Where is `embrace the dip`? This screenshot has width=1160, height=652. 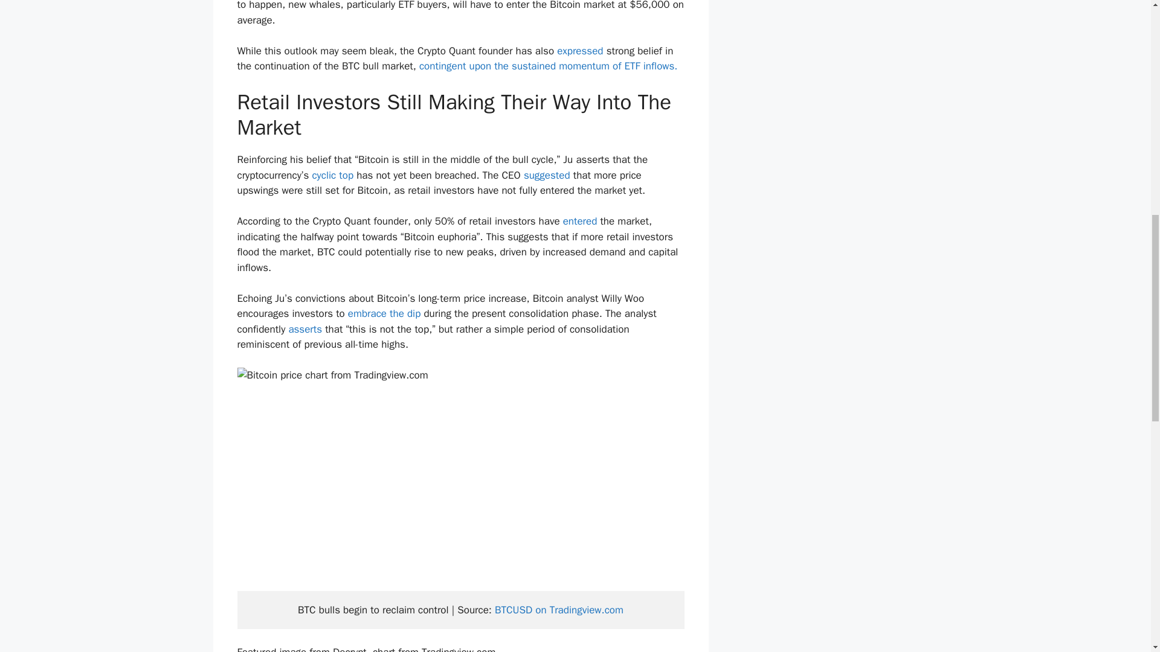 embrace the dip is located at coordinates (384, 313).